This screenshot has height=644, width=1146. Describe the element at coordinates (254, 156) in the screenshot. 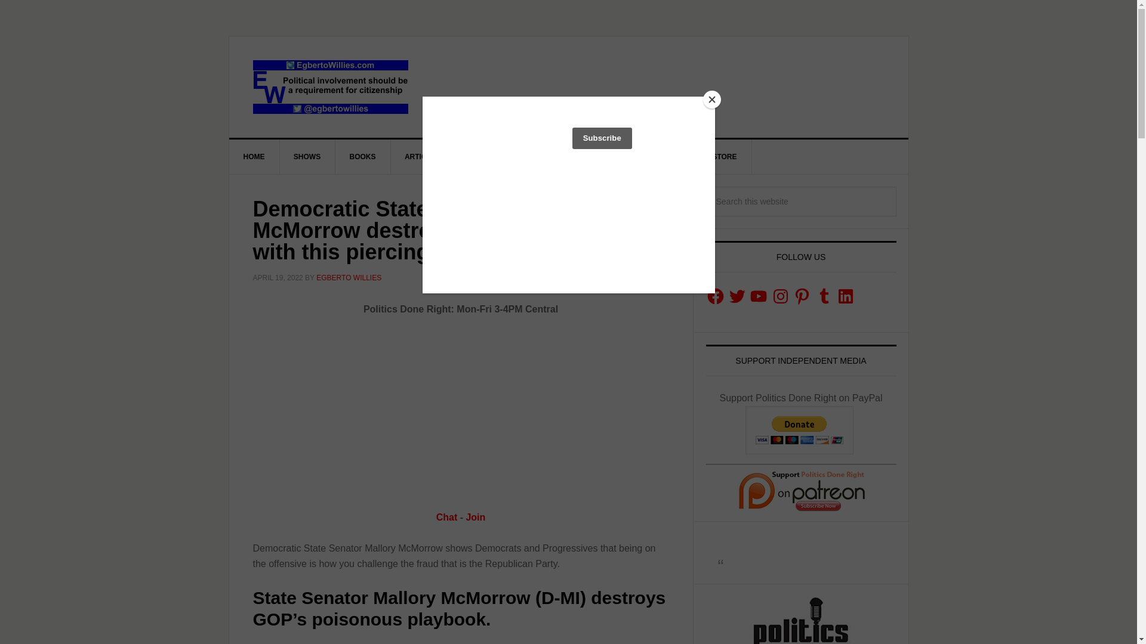

I see `HOME` at that location.